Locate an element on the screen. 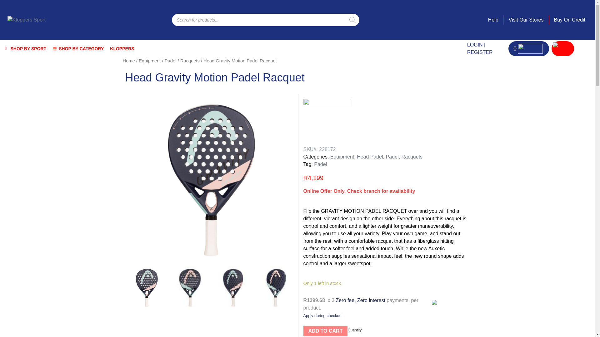 Image resolution: width=600 pixels, height=337 pixels. Help is located at coordinates (493, 20).